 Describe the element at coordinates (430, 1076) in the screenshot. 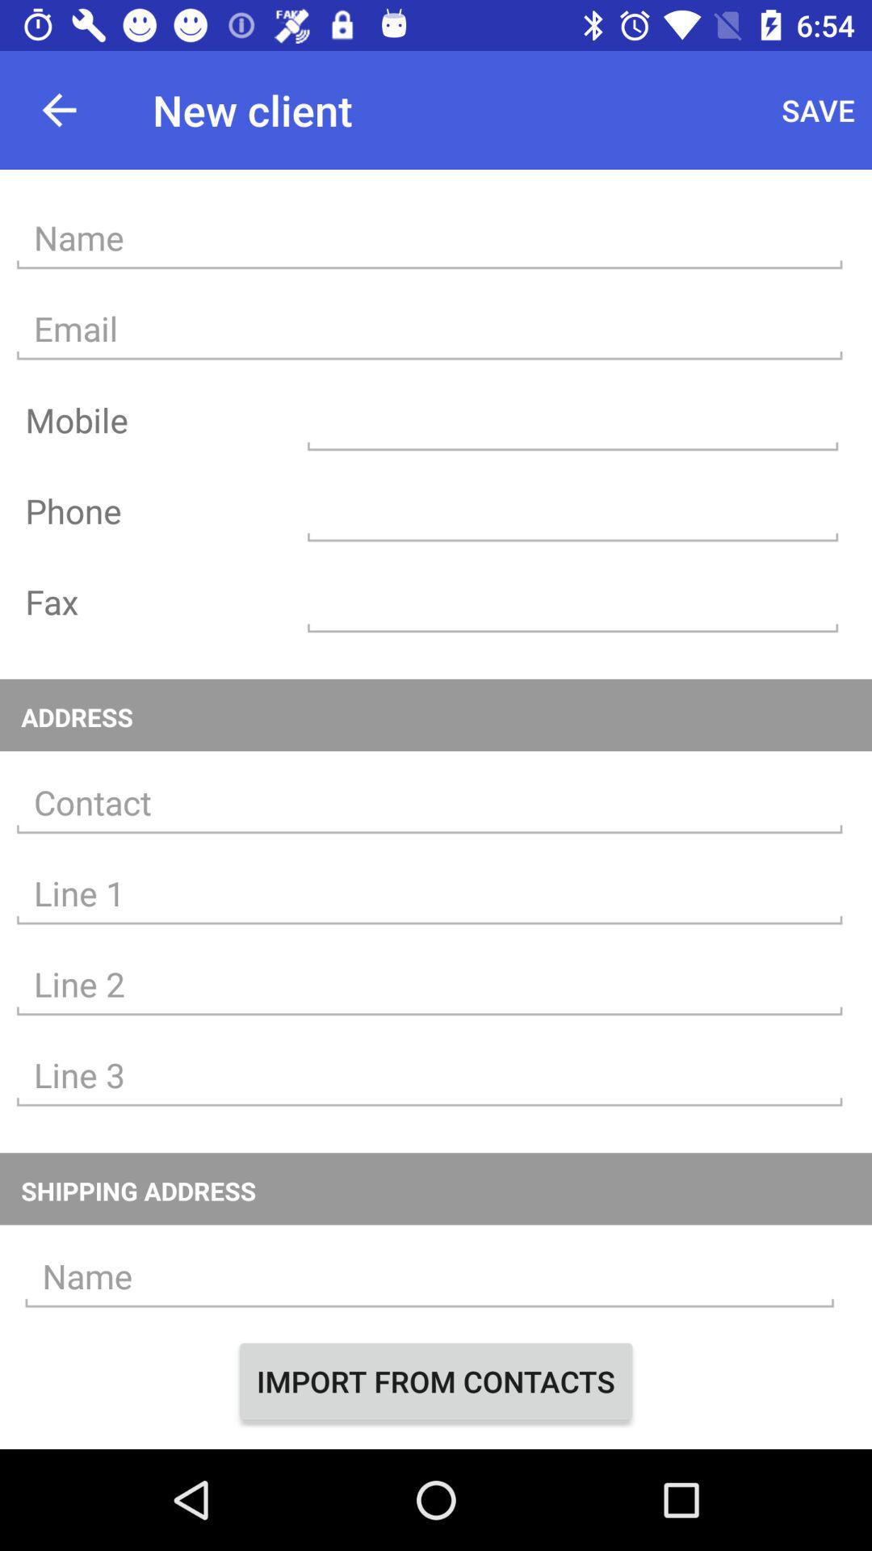

I see `enter an address into line 3` at that location.